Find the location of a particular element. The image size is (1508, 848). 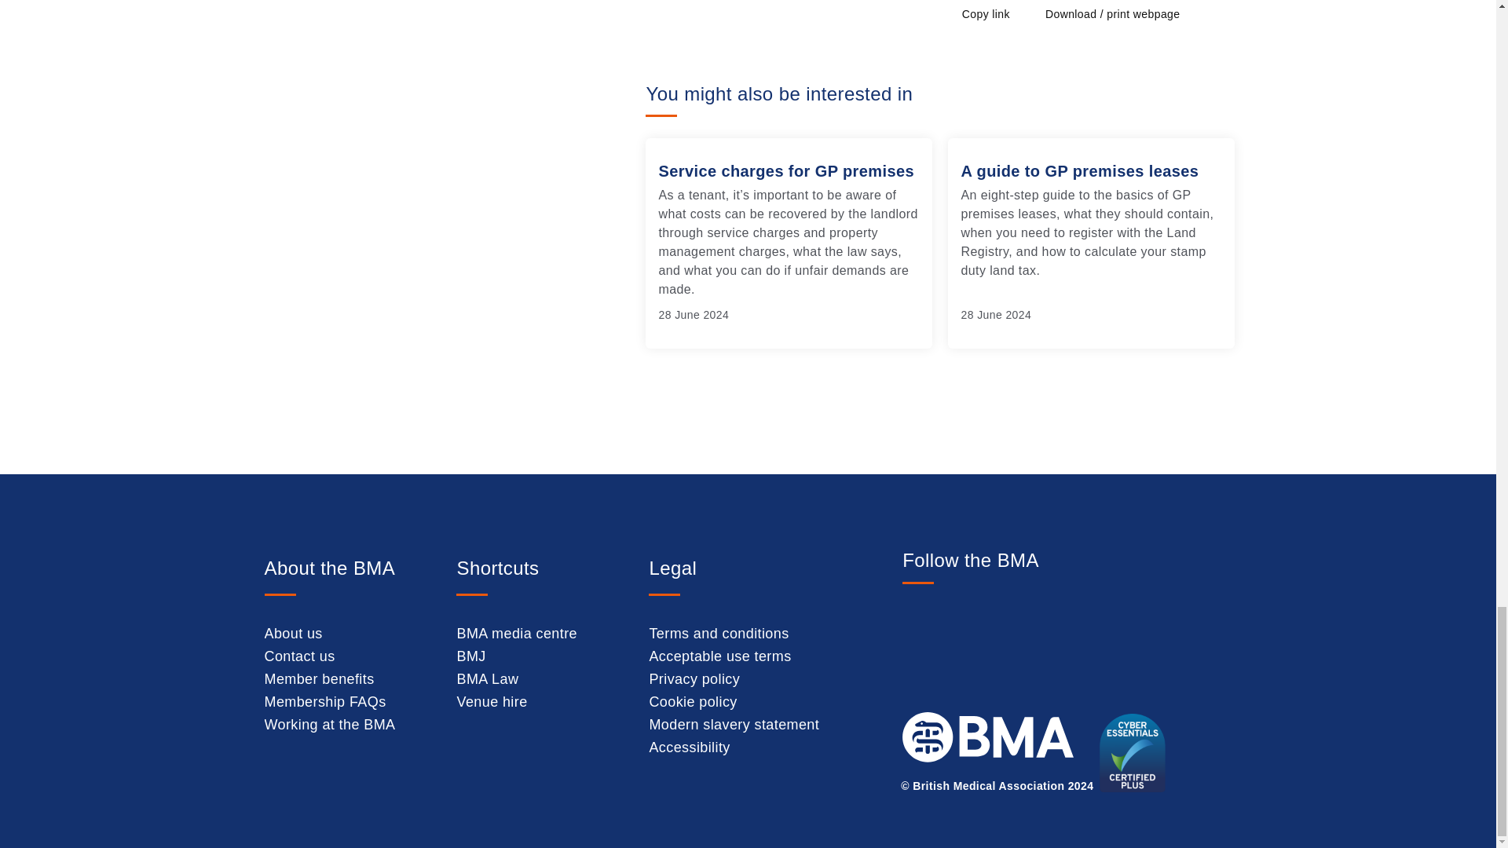

Accessibility is located at coordinates (689, 747).